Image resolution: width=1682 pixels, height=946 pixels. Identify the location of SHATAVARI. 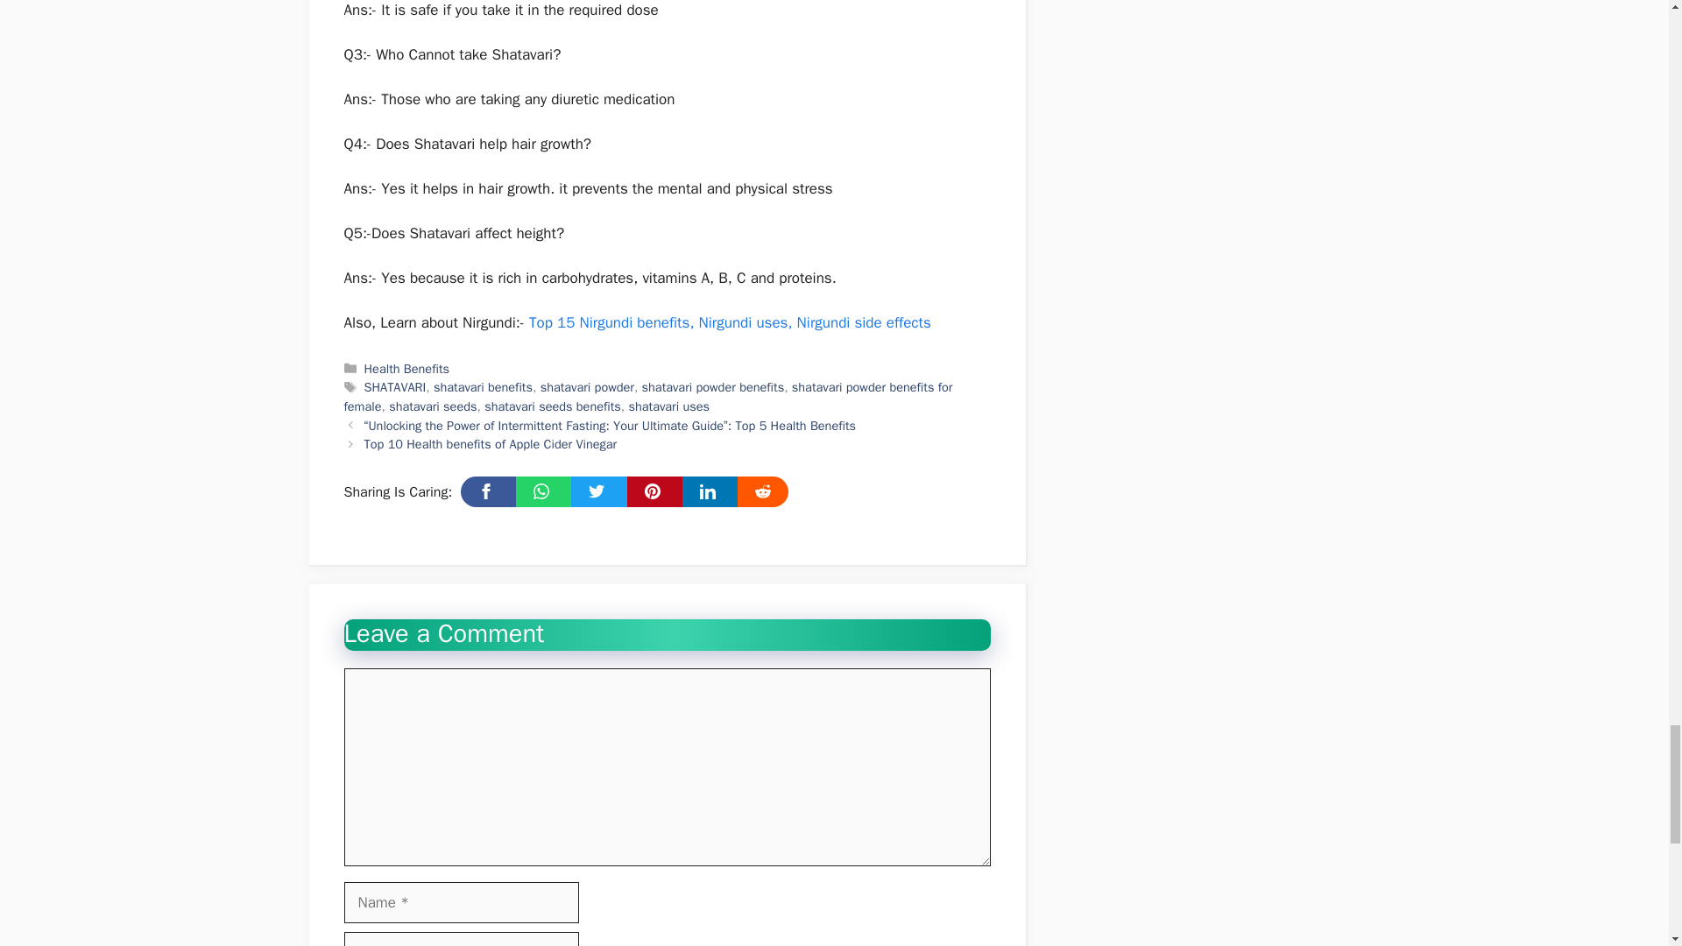
(396, 387).